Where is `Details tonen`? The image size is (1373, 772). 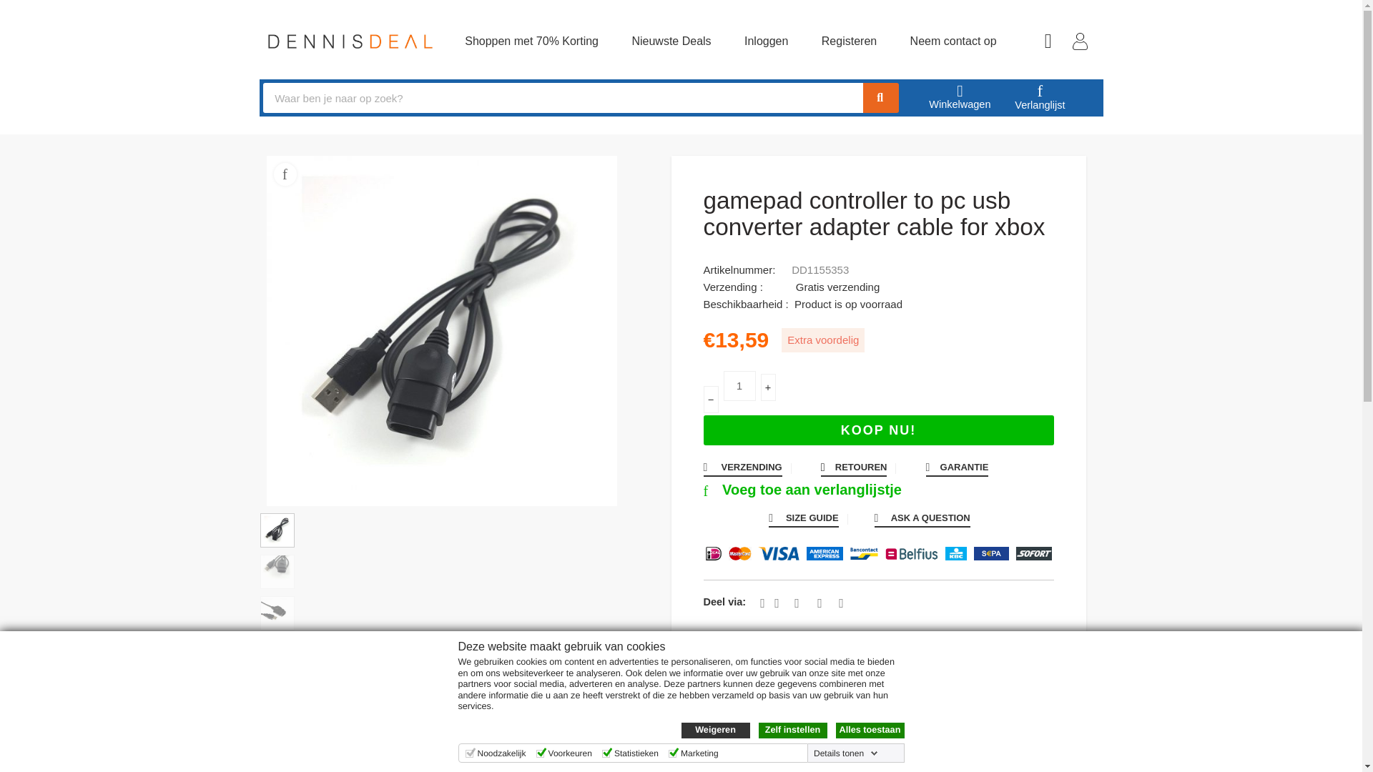 Details tonen is located at coordinates (846, 753).